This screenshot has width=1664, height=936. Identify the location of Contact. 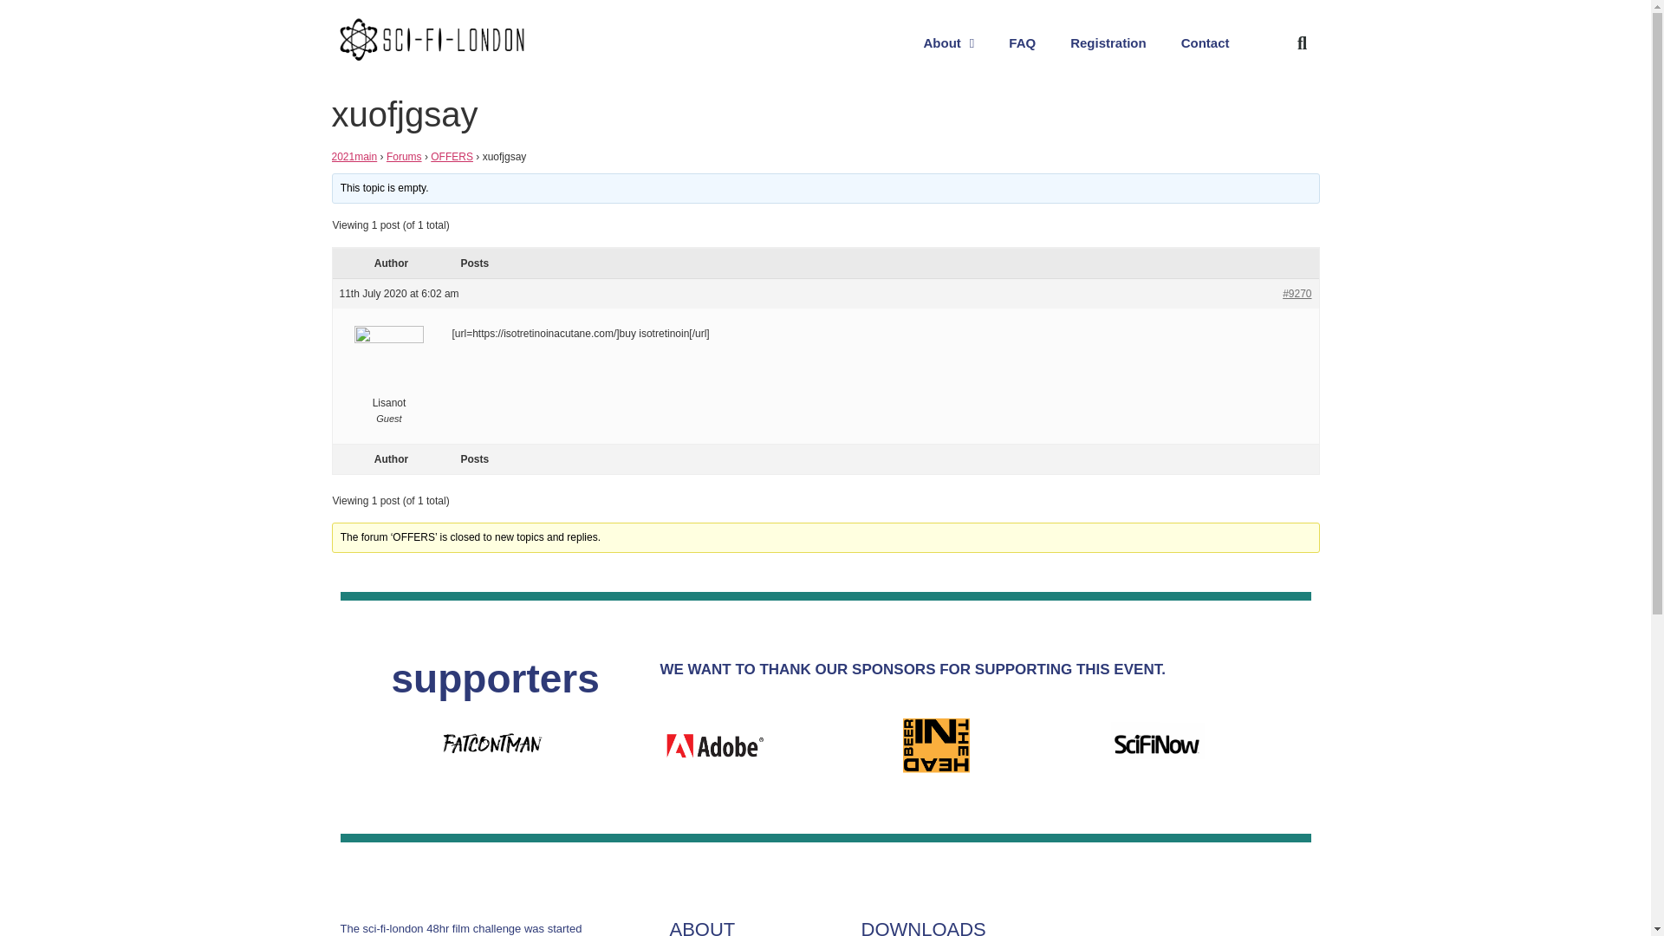
(1205, 43).